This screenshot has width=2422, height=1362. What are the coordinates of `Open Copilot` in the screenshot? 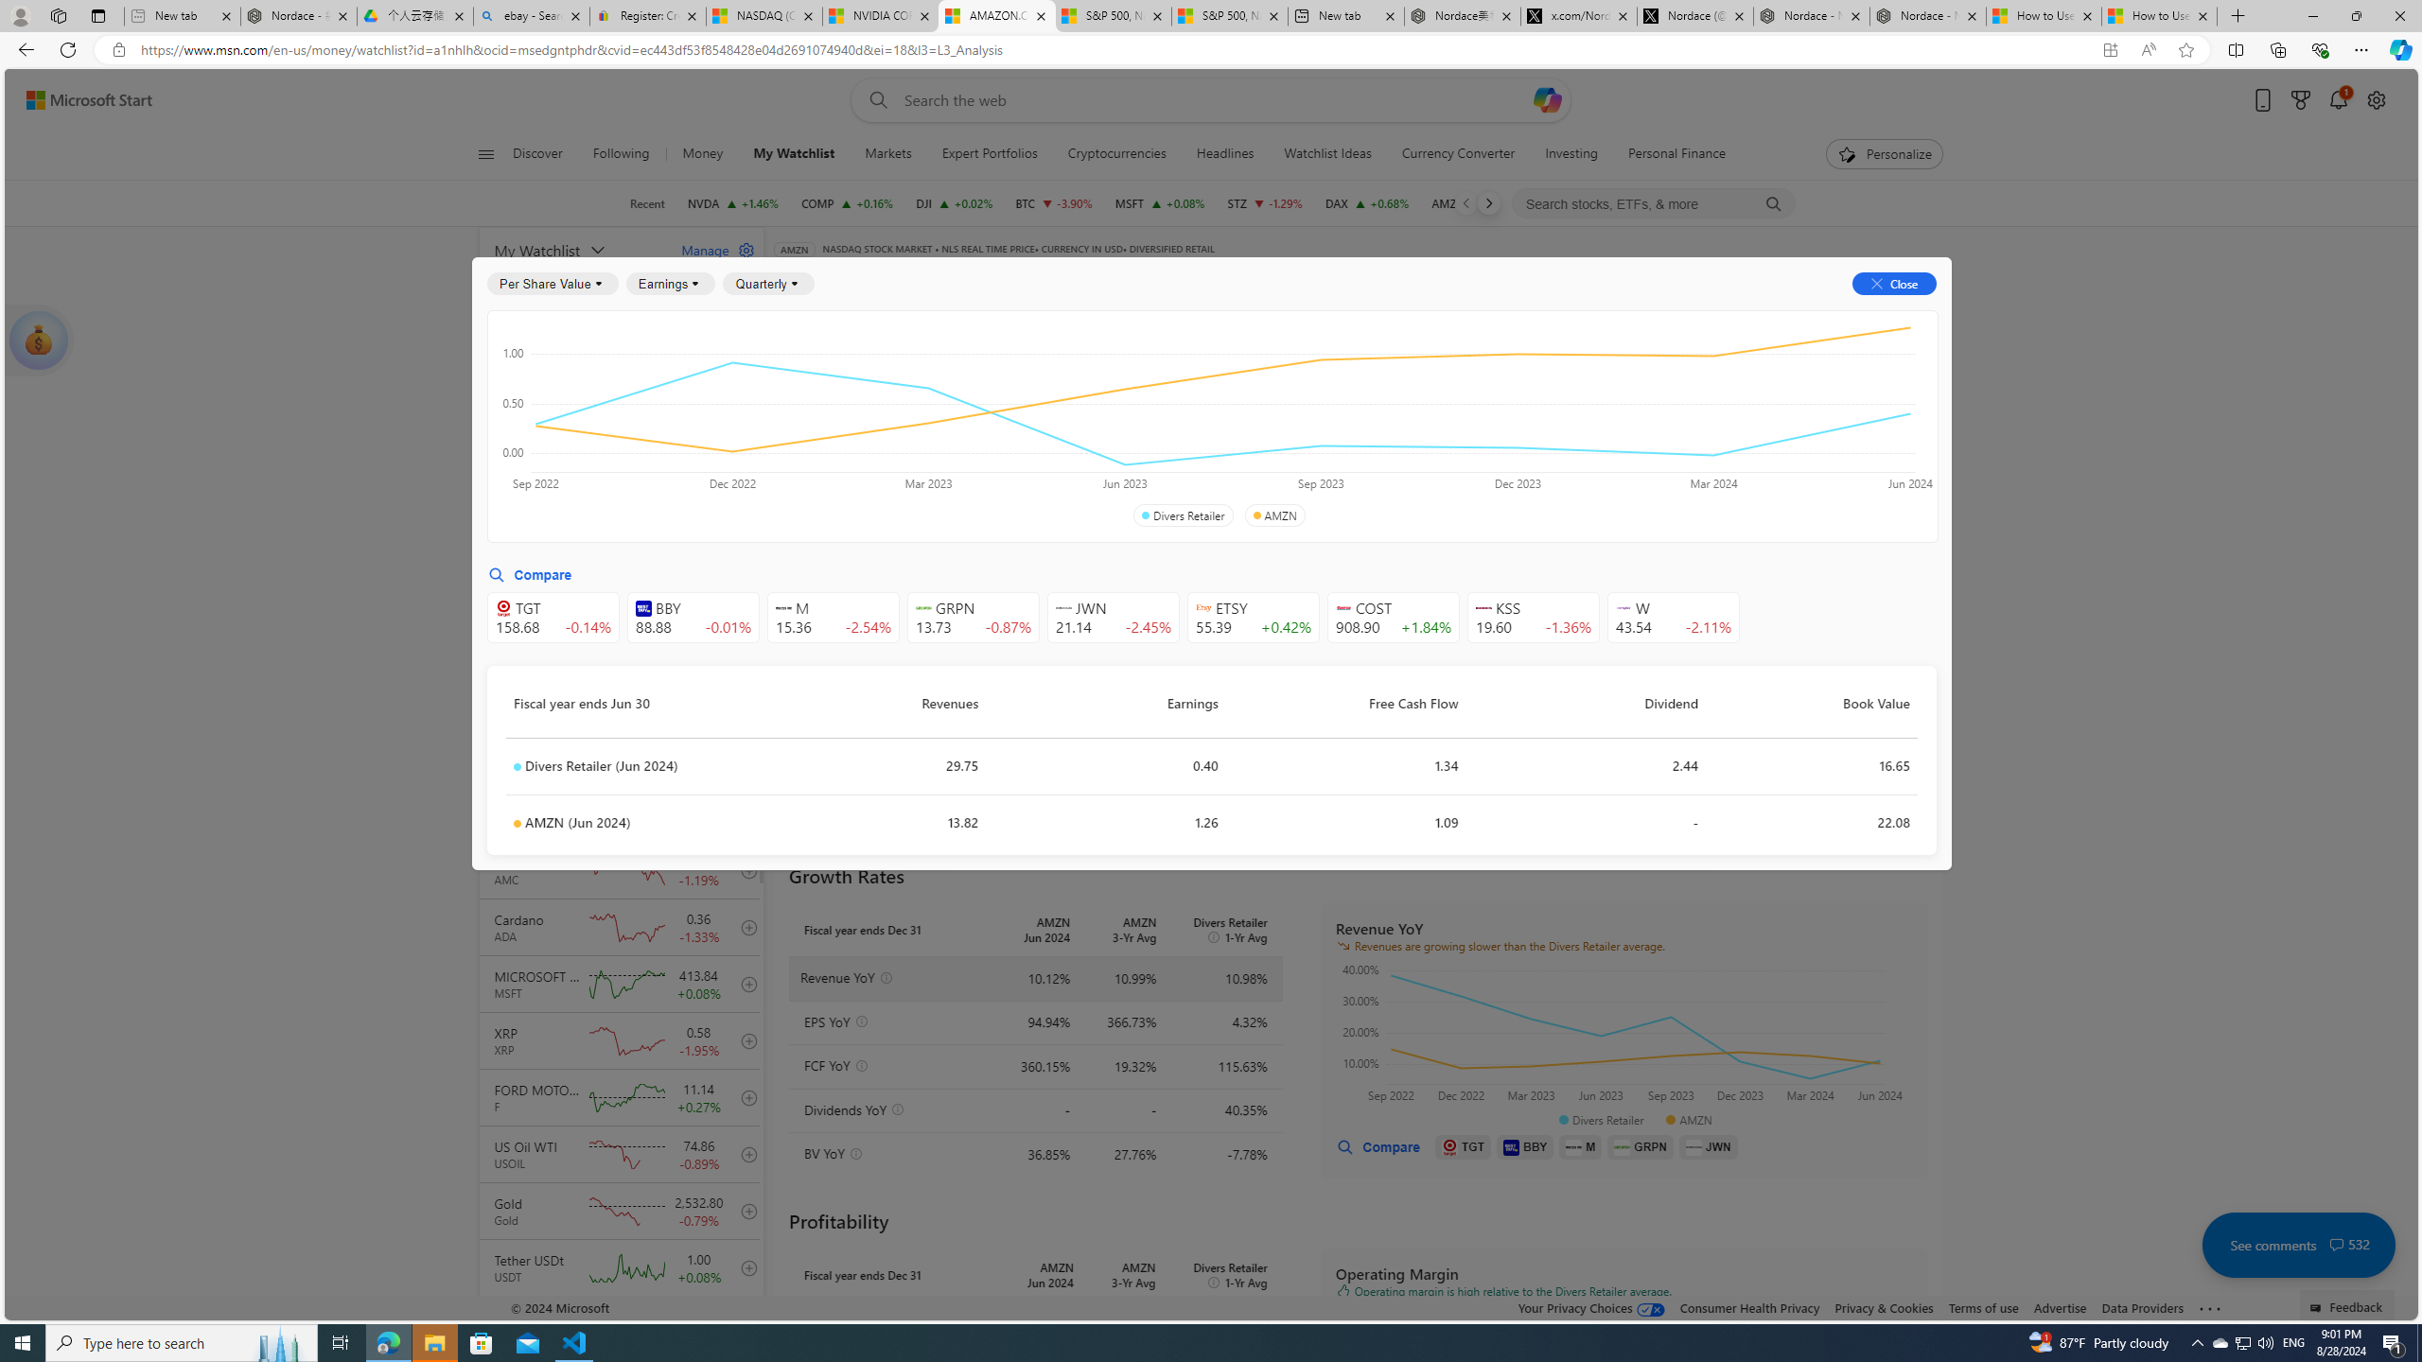 It's located at (1548, 100).